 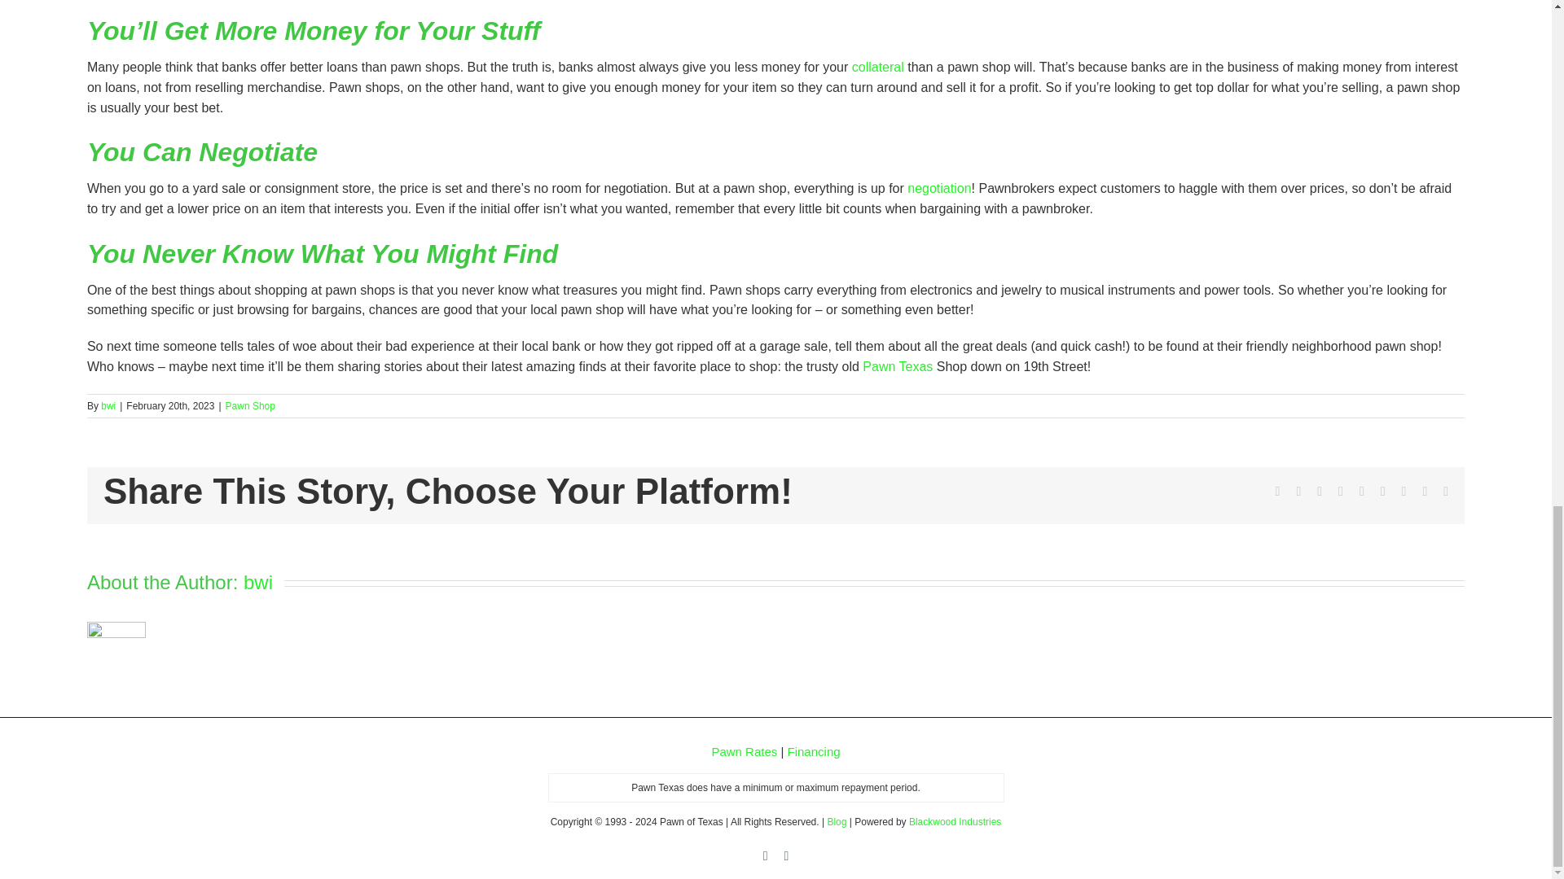 I want to click on Pawn Rates, so click(x=745, y=751).